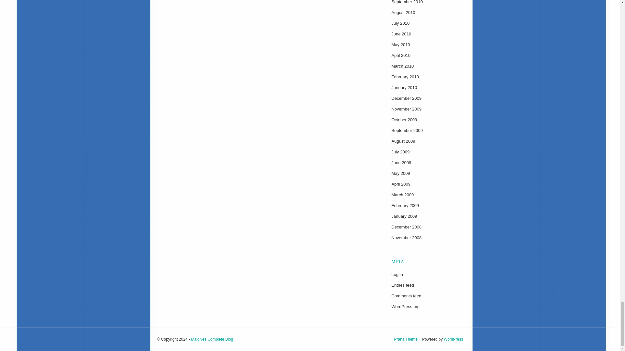  I want to click on WordPress, so click(453, 339).